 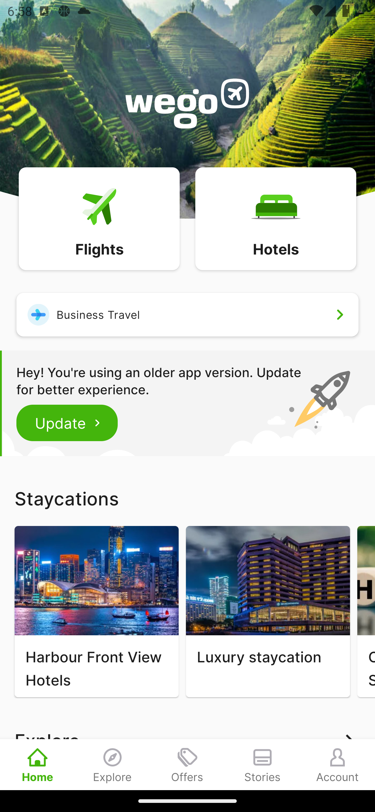 I want to click on Business Travel, so click(x=187, y=314).